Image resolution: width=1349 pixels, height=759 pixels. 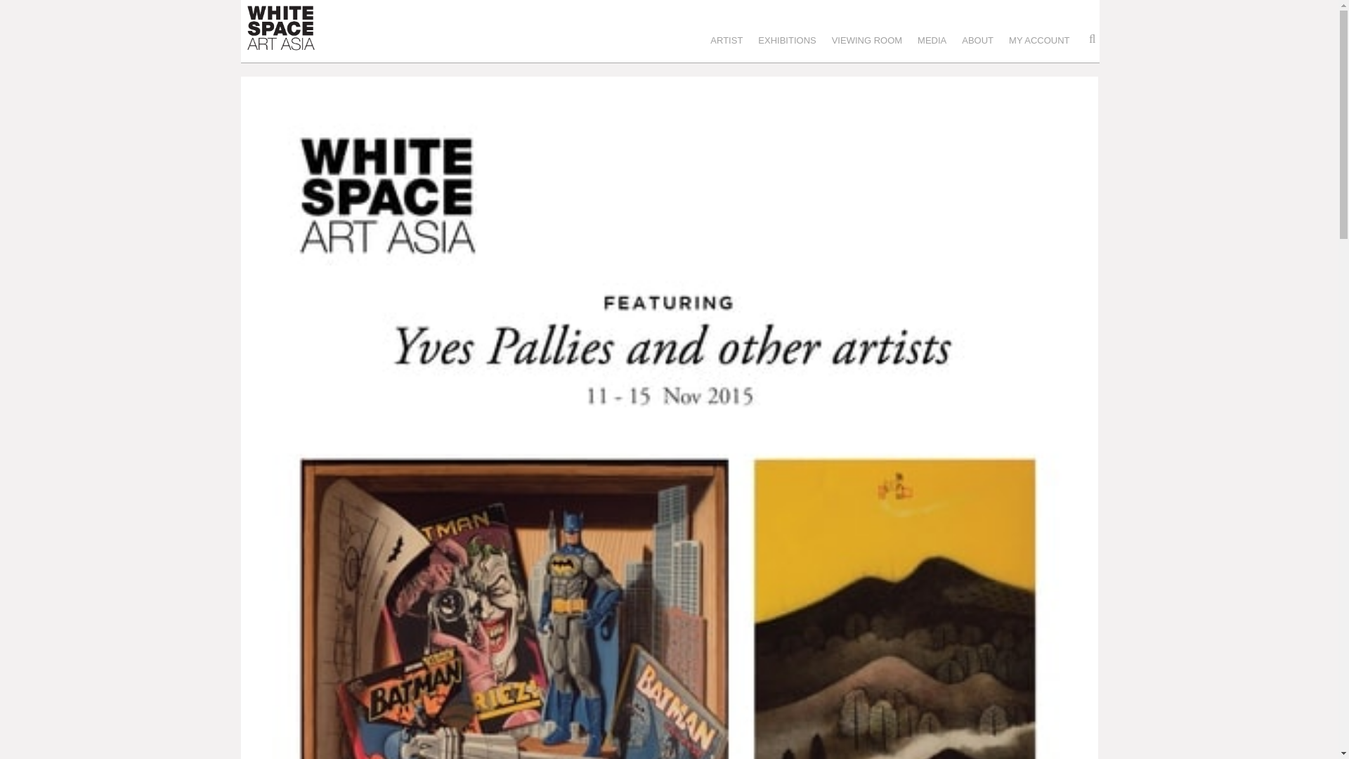 What do you see at coordinates (734, 48) in the screenshot?
I see `ARTIST` at bounding box center [734, 48].